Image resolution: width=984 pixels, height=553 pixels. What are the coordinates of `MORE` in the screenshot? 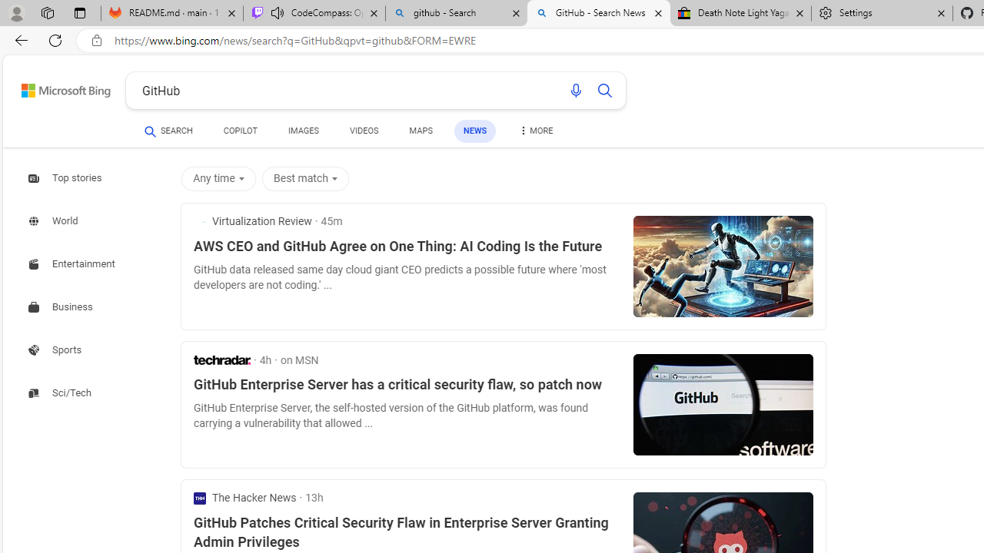 It's located at (535, 134).